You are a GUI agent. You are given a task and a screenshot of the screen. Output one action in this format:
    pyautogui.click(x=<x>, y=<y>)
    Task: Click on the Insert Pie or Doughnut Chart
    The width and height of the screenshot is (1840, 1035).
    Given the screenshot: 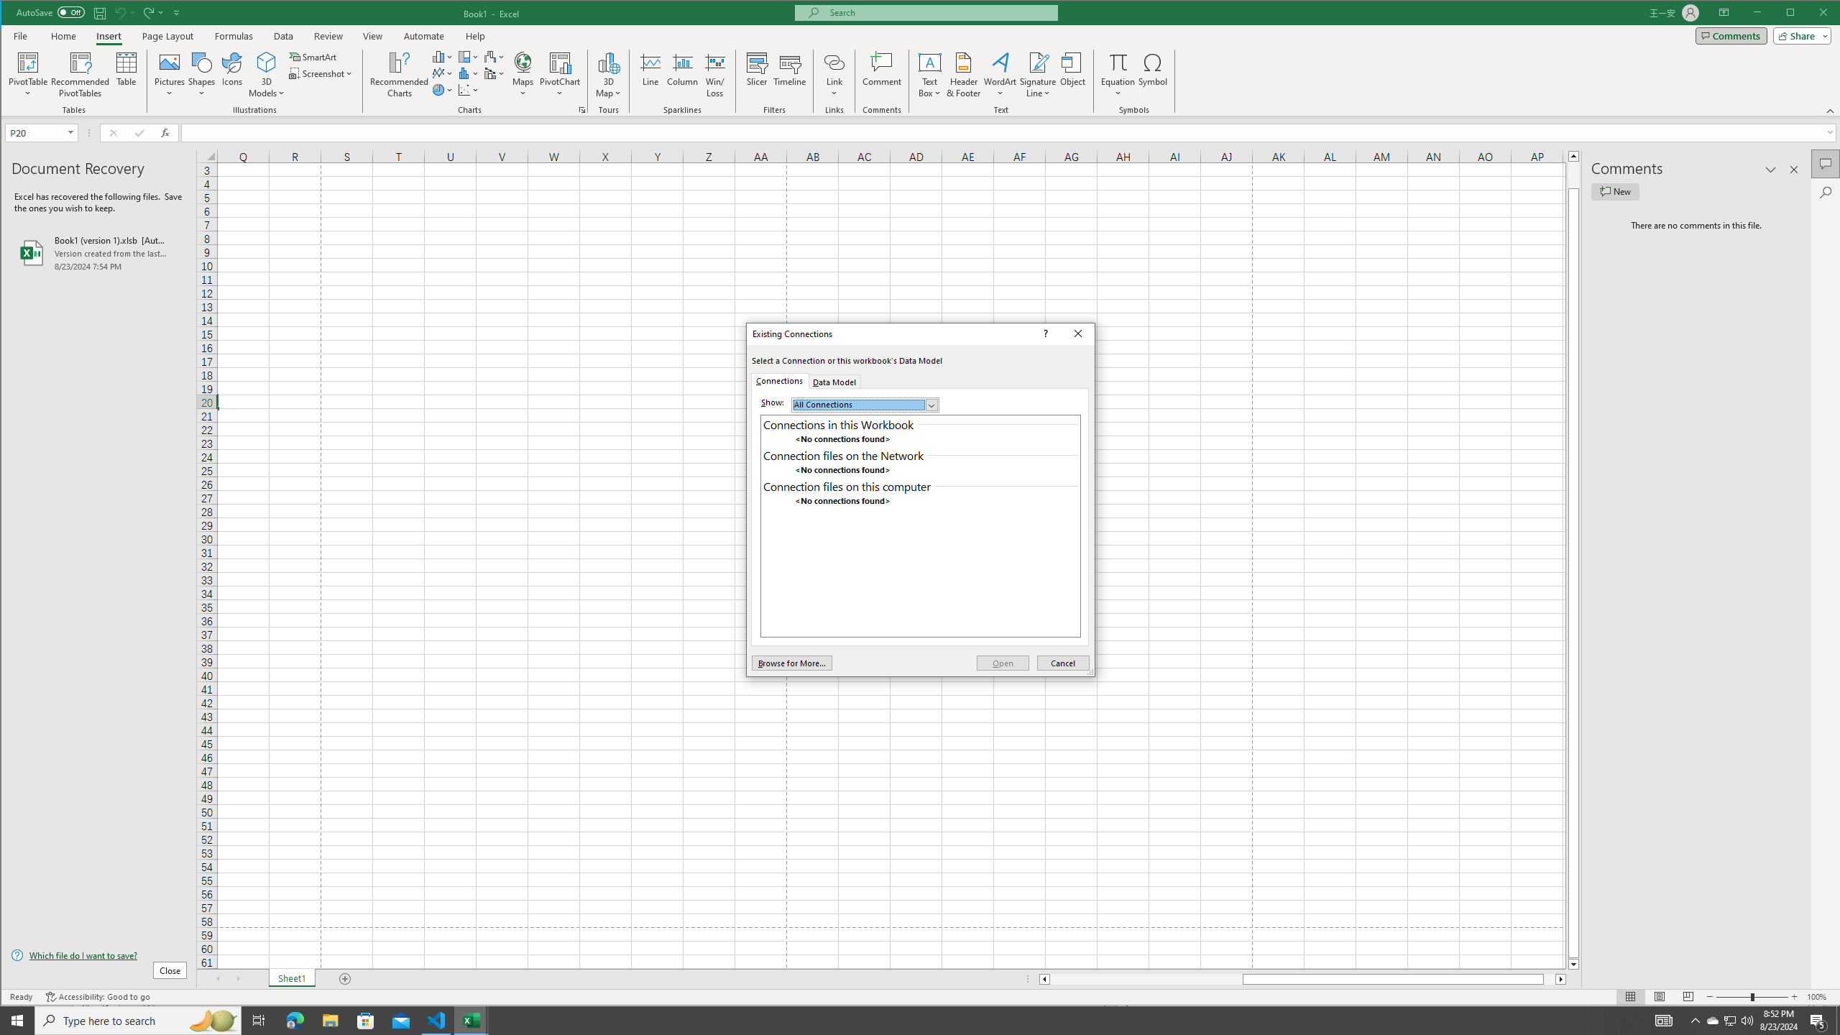 What is the action you would take?
    pyautogui.click(x=443, y=89)
    